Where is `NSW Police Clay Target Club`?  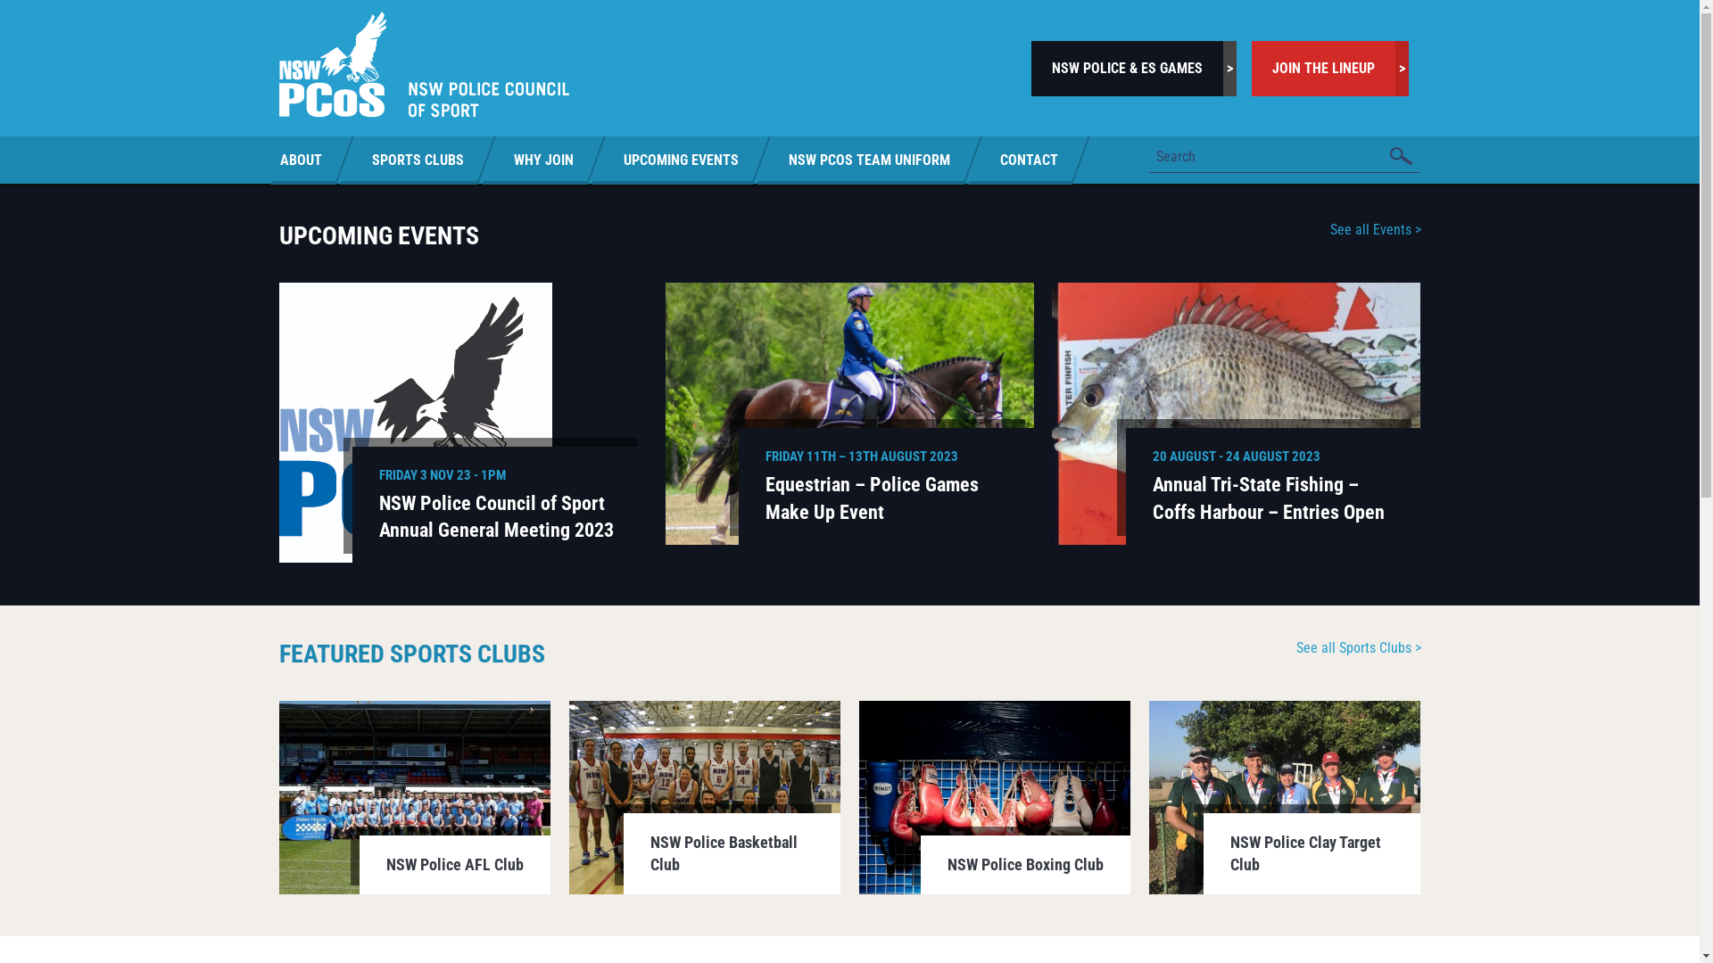 NSW Police Clay Target Club is located at coordinates (1285, 797).